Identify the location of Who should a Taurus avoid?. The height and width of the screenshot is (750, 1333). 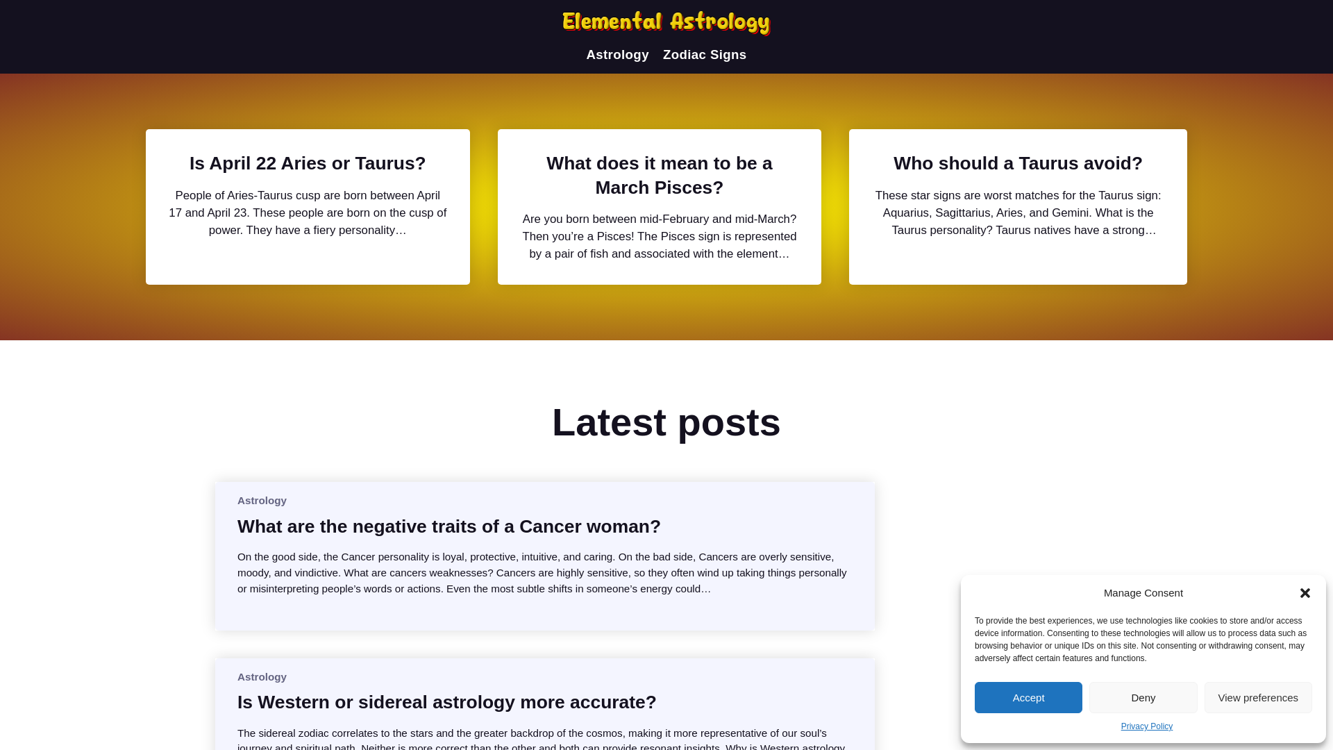
(1018, 162).